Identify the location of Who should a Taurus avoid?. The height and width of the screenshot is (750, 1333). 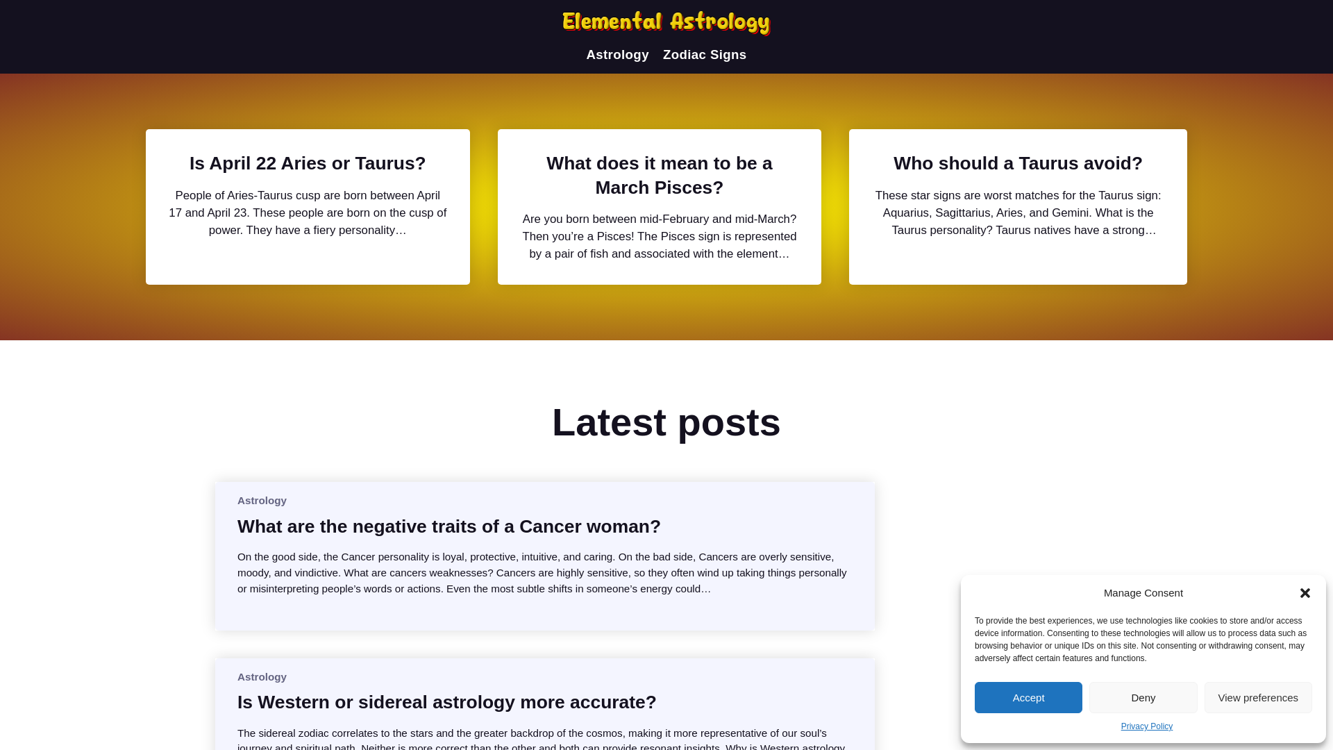
(1018, 162).